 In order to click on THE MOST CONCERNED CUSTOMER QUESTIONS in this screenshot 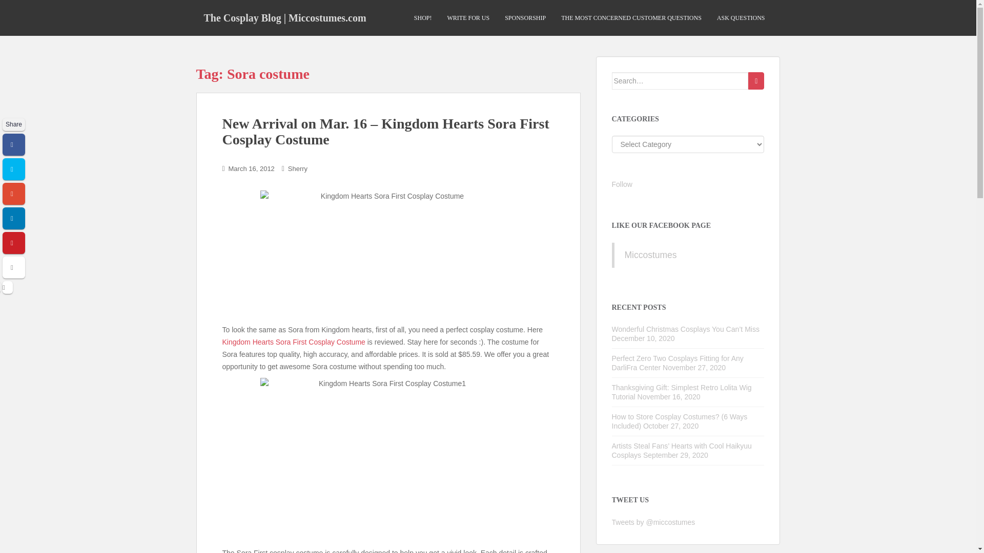, I will do `click(631, 18)`.